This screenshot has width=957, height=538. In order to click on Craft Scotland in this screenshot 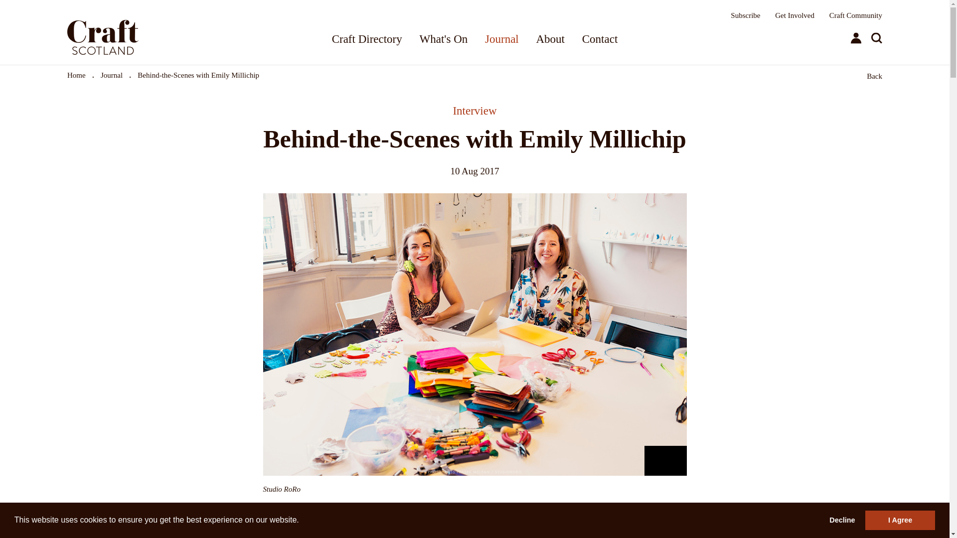, I will do `click(129, 32)`.